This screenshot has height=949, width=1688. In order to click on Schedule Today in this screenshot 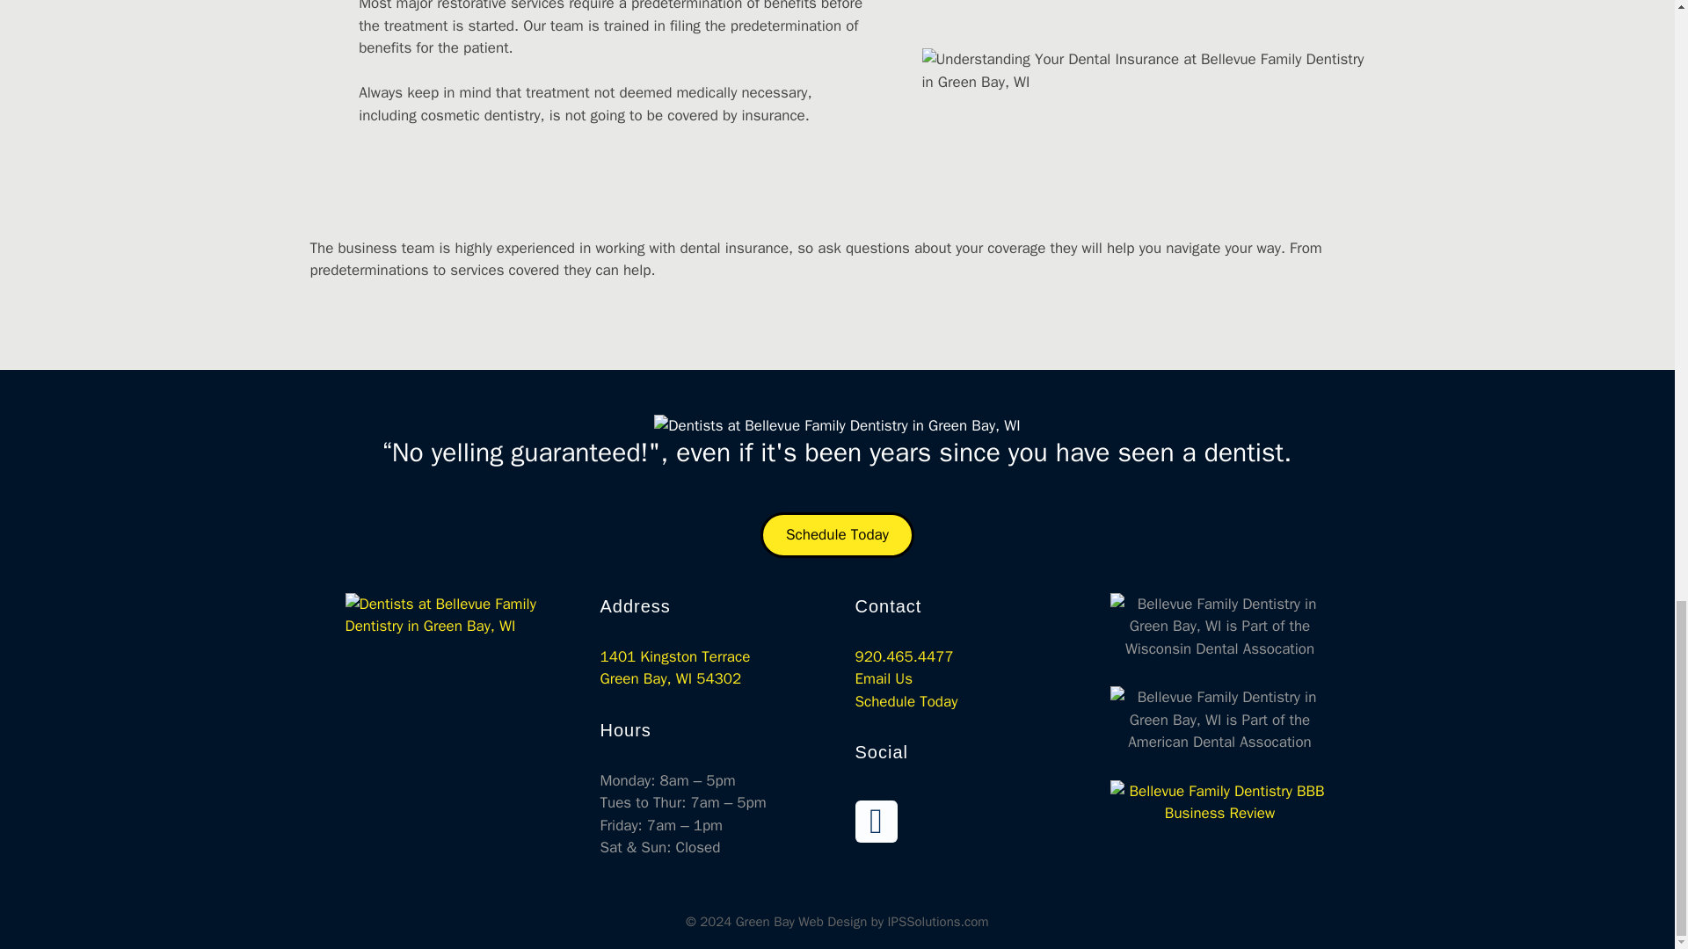, I will do `click(837, 535)`.